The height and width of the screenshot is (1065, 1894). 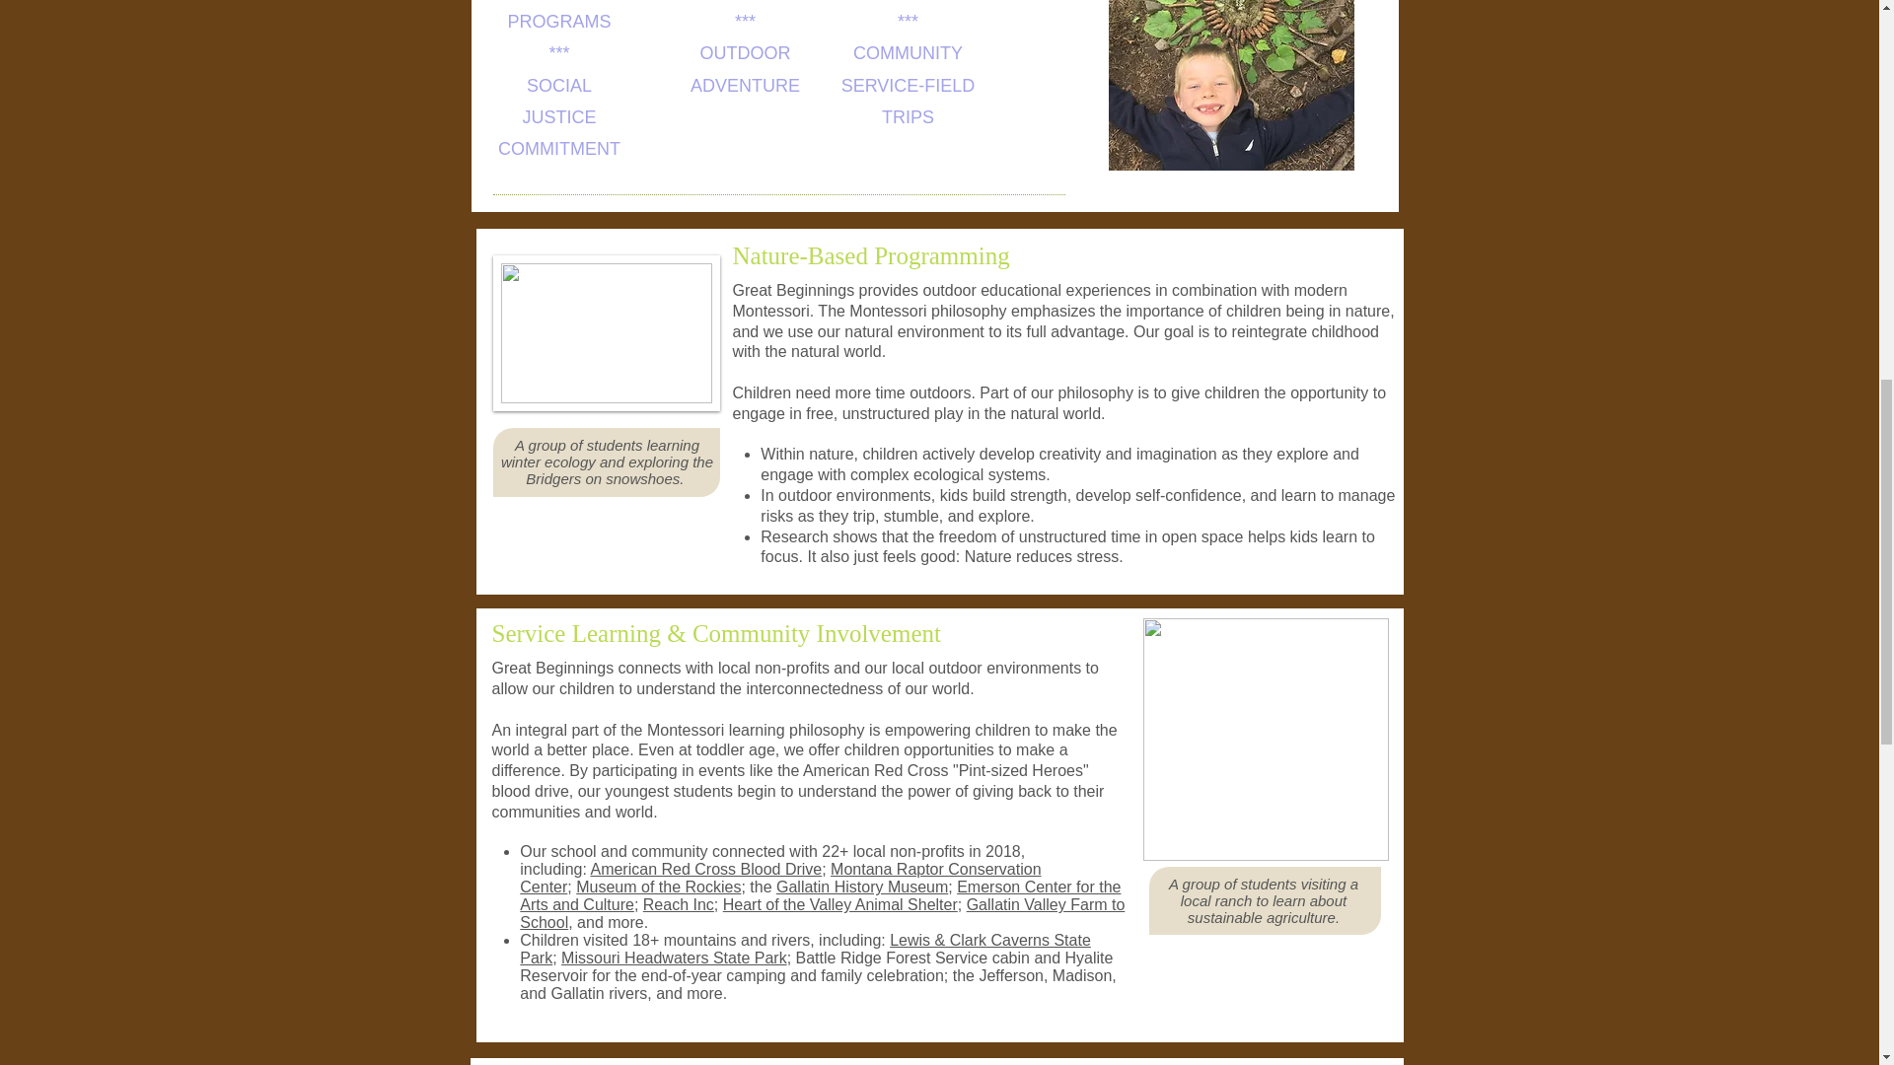 I want to click on Emerson Center for the Arts and Culture, so click(x=820, y=895).